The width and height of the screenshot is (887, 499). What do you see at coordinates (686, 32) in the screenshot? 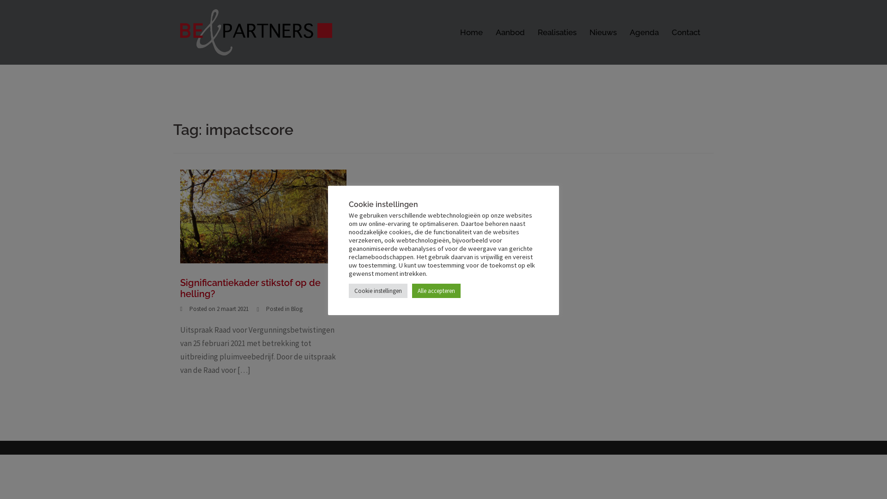
I see `Contact` at bounding box center [686, 32].